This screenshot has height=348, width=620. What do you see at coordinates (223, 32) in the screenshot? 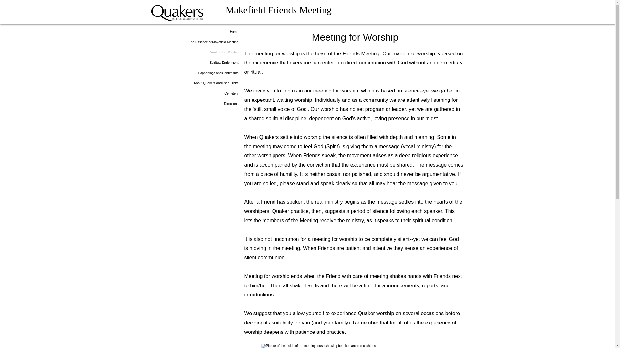
I see `Home` at bounding box center [223, 32].